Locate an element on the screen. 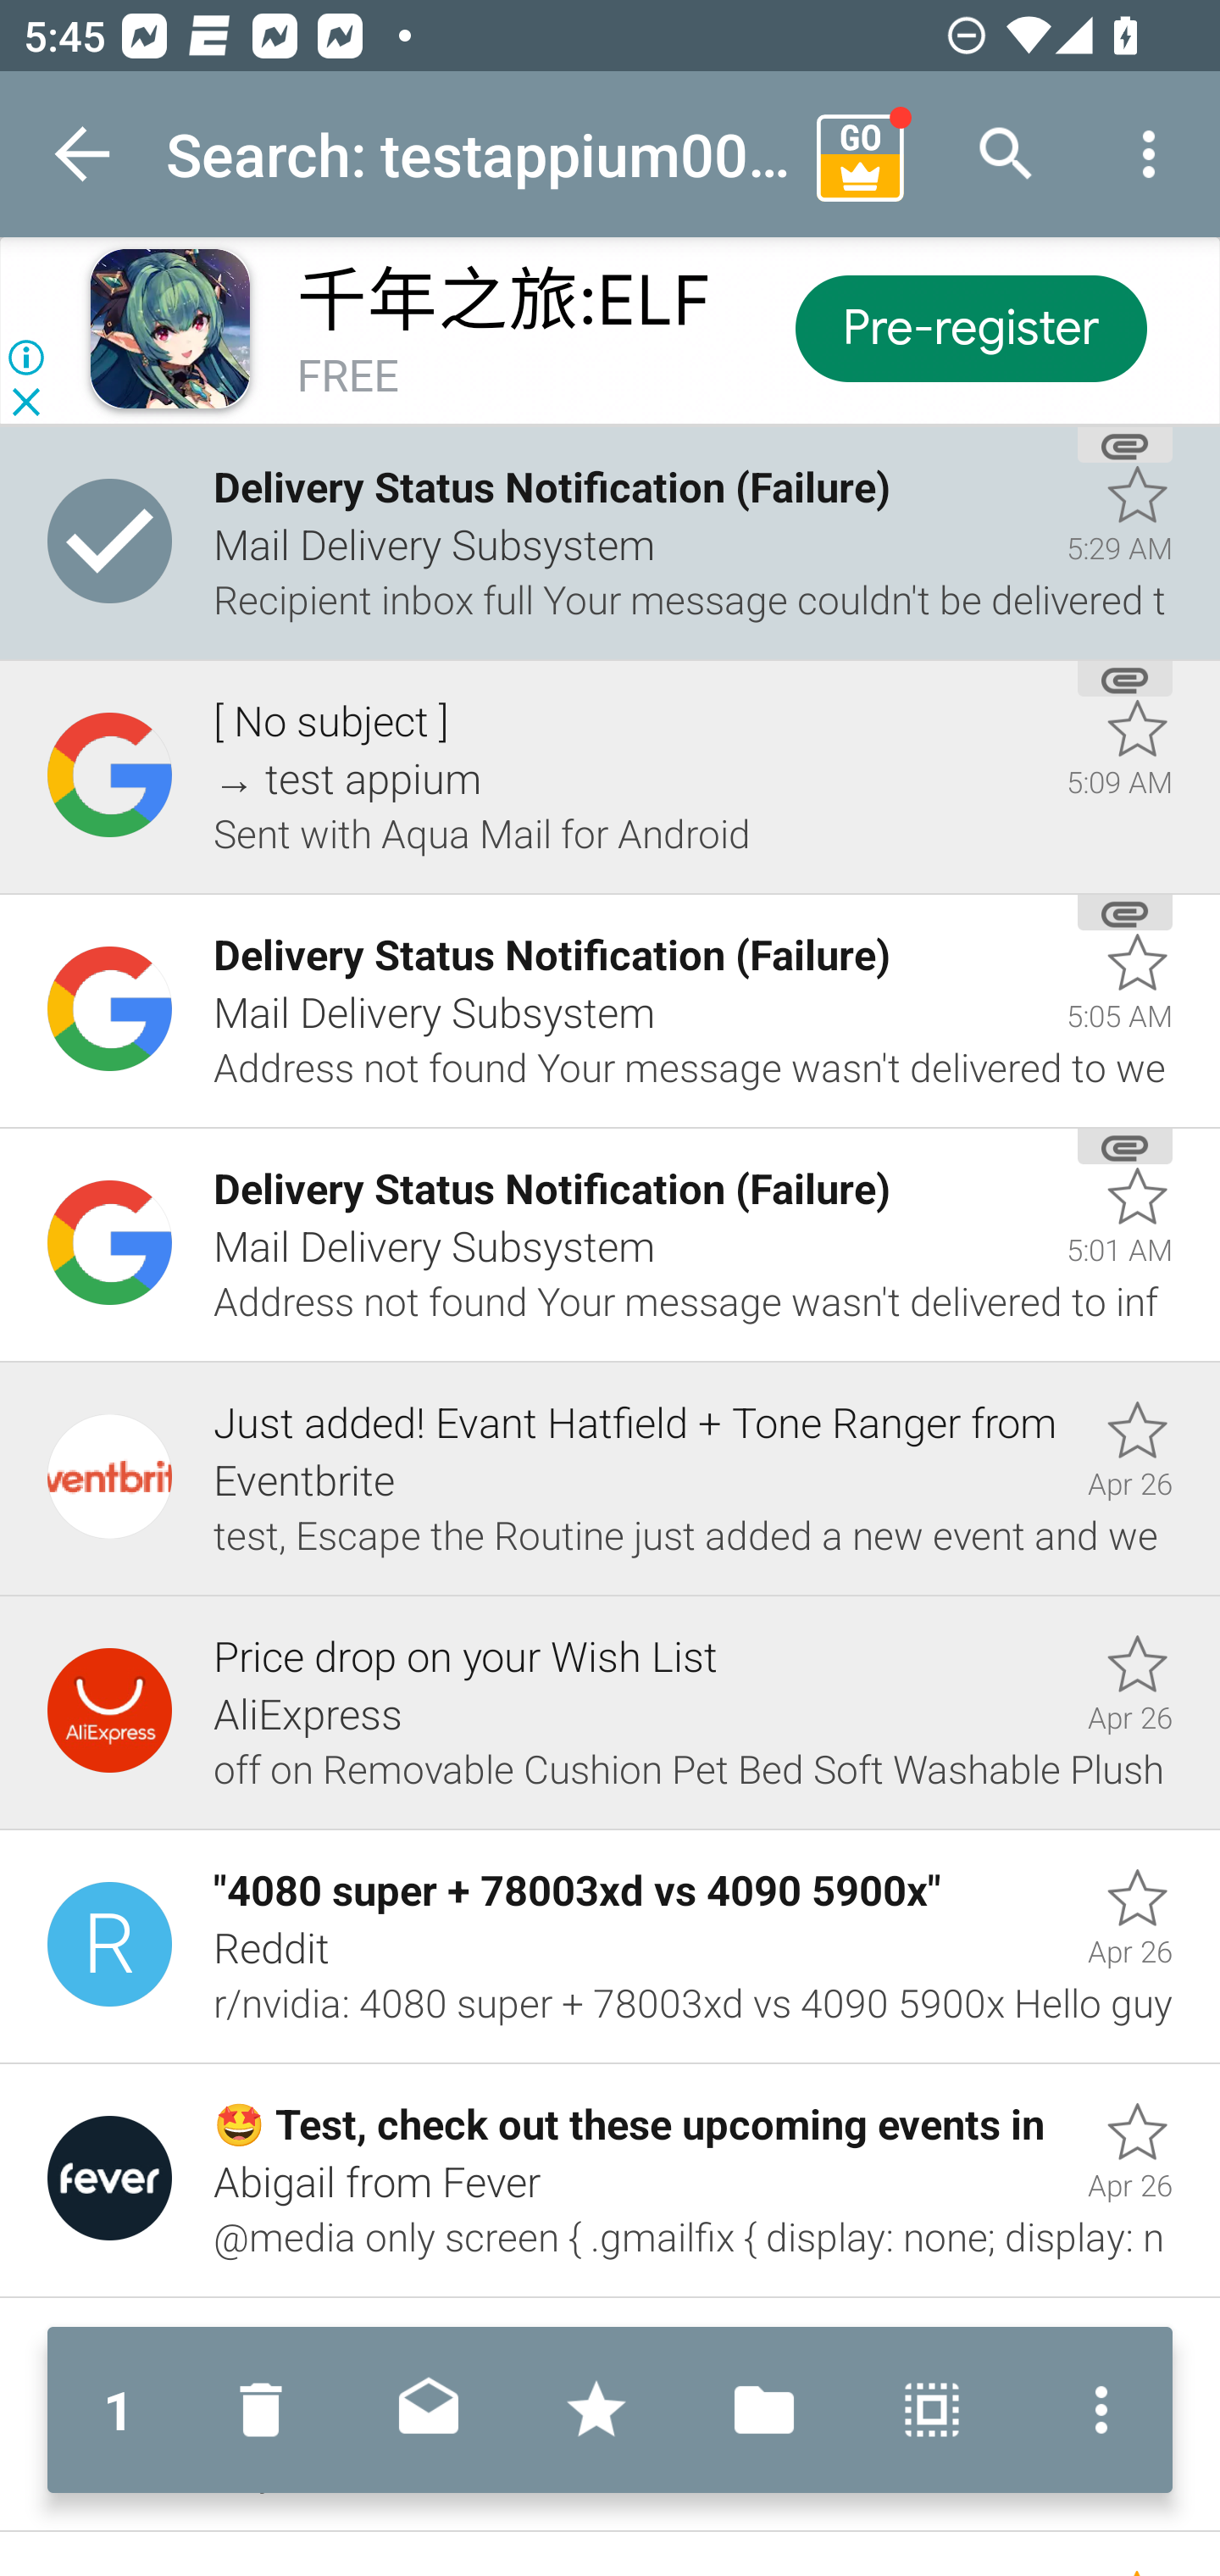 This screenshot has height=2576, width=1220. Move to Deleted is located at coordinates (268, 2410).